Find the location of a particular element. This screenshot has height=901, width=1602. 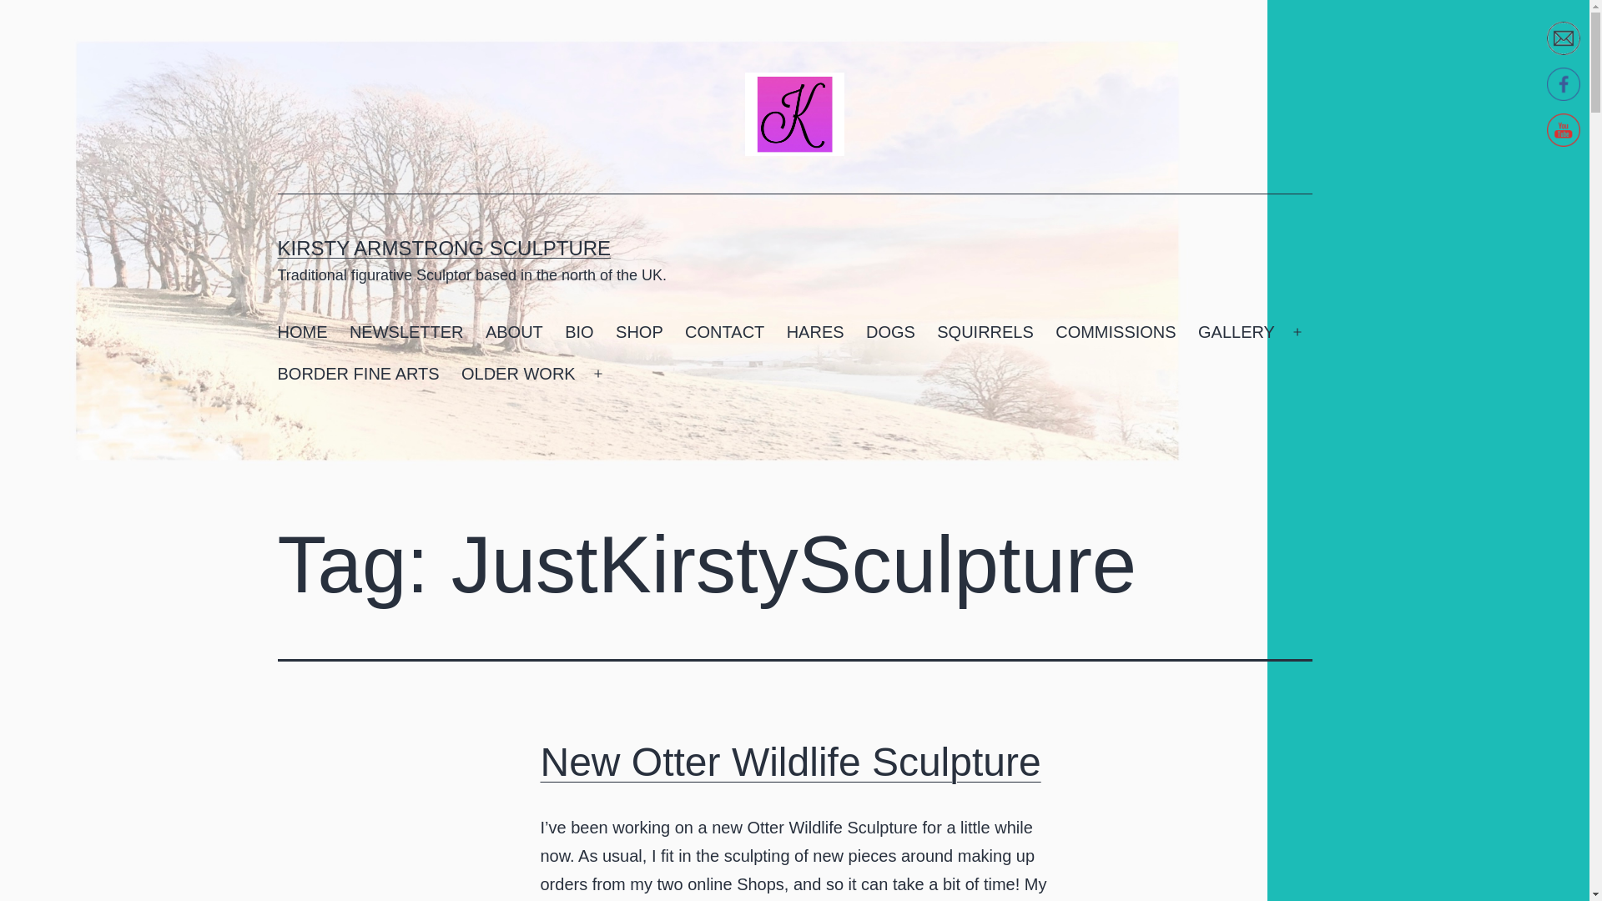

BIO is located at coordinates (579, 332).